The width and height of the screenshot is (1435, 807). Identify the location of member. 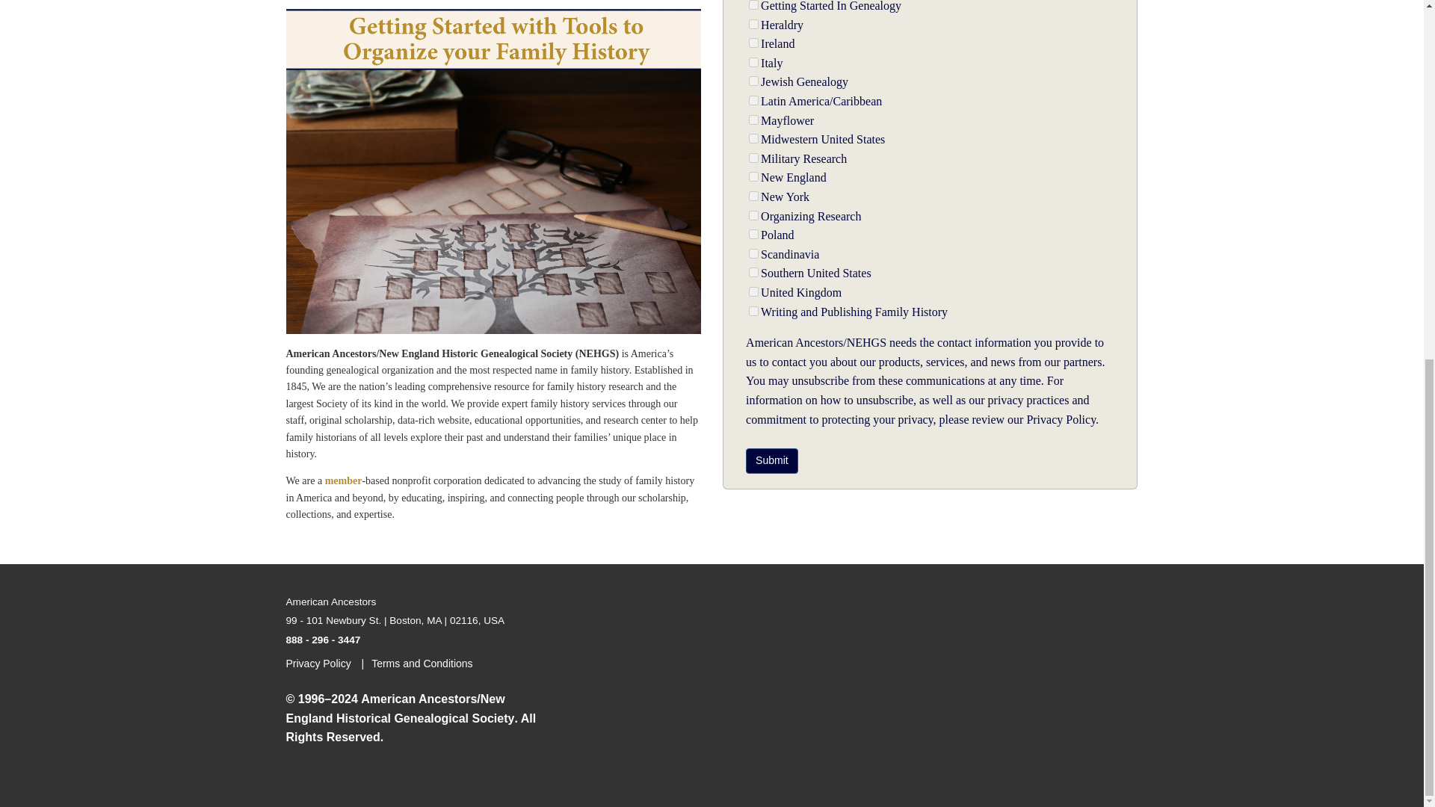
(344, 481).